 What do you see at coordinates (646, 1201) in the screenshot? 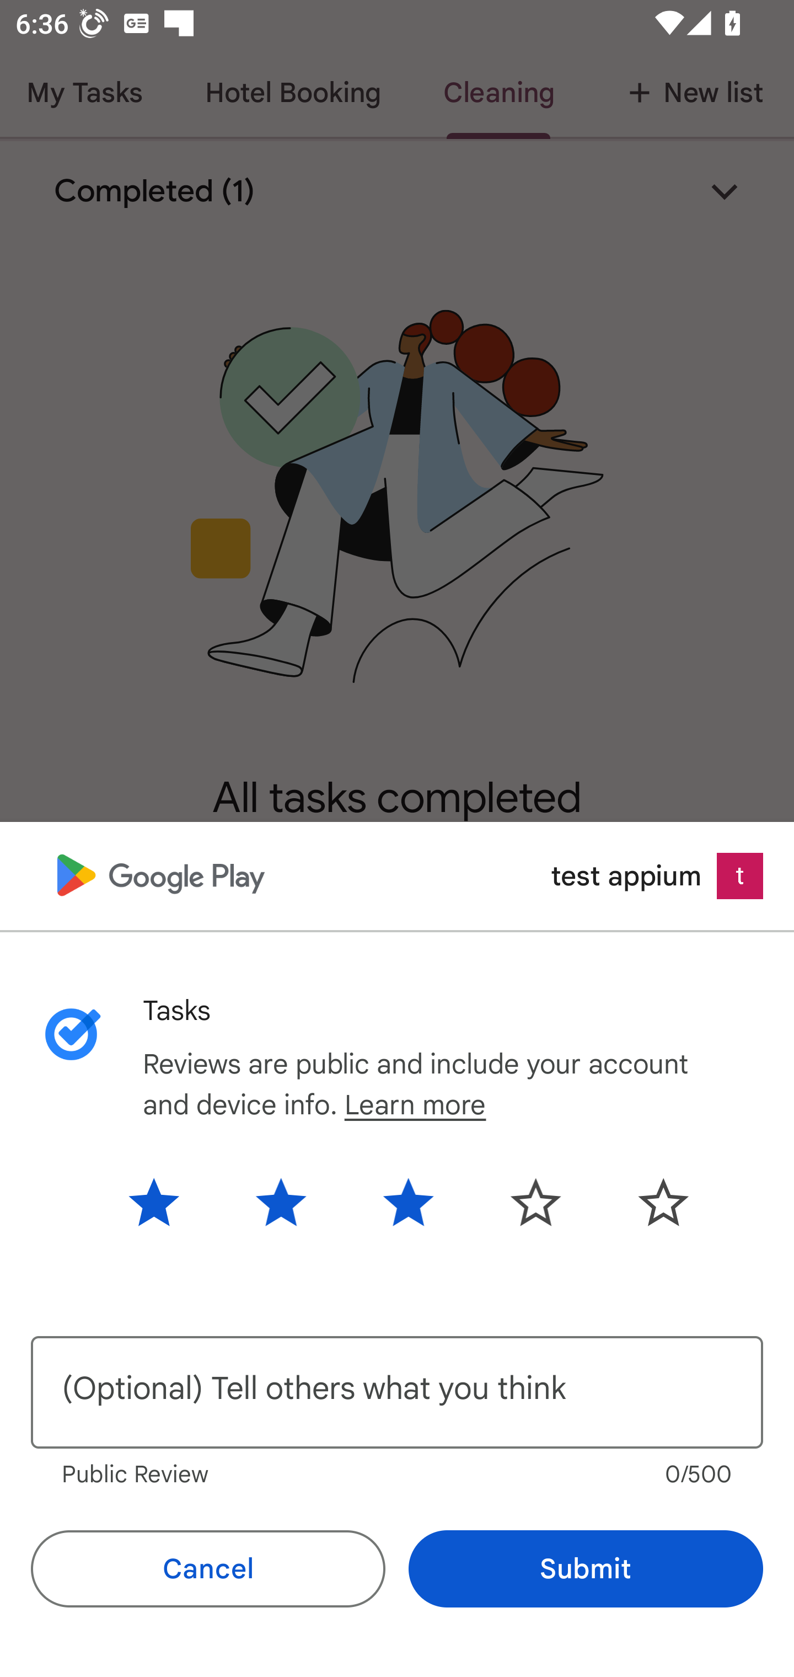
I see `Fifth star unselected` at bounding box center [646, 1201].